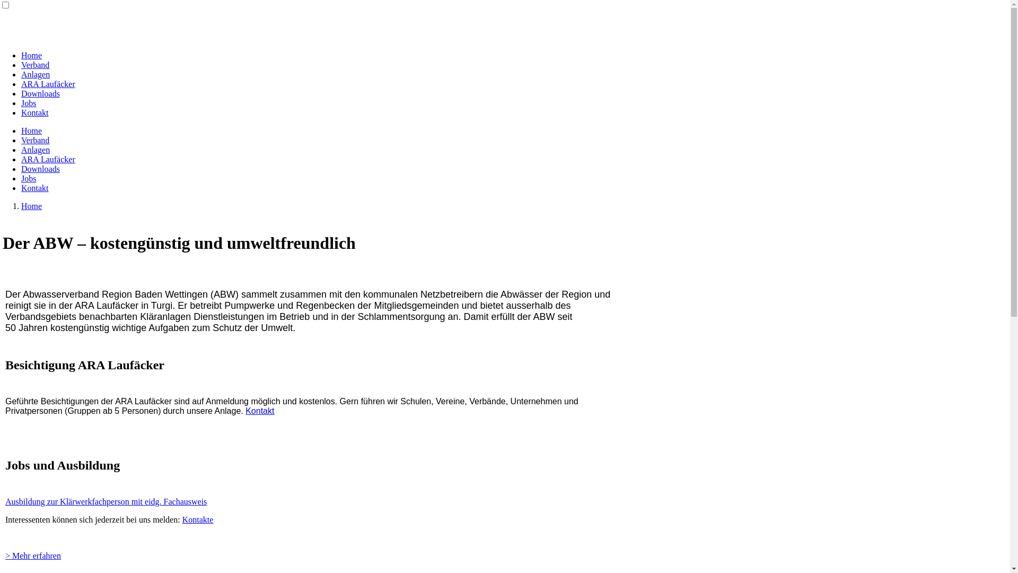 This screenshot has height=573, width=1018. I want to click on Home, so click(32, 55).